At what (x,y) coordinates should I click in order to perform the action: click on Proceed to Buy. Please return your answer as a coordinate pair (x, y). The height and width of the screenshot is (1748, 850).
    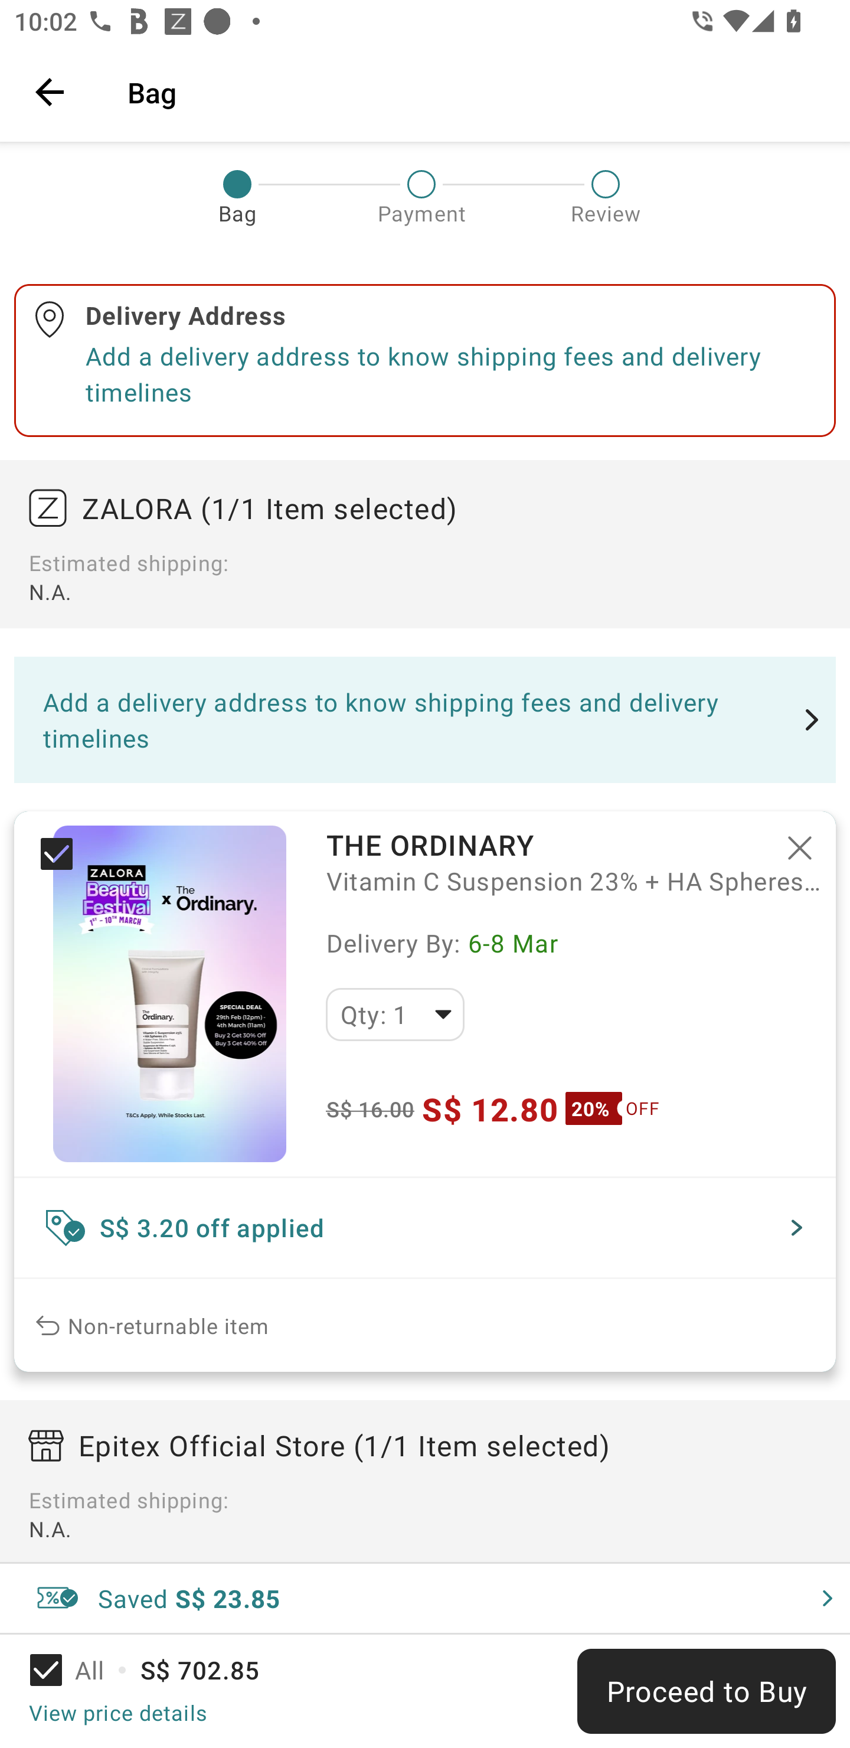
    Looking at the image, I should click on (706, 1691).